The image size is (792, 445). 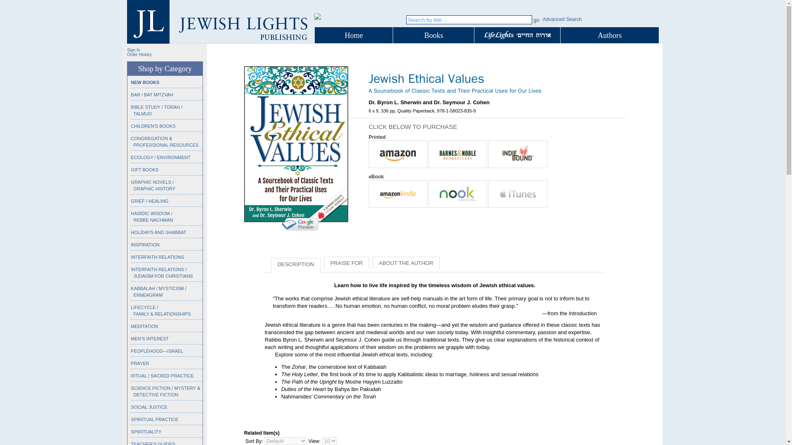 What do you see at coordinates (158, 232) in the screenshot?
I see `HOLIDAYS AND SHABBAT` at bounding box center [158, 232].